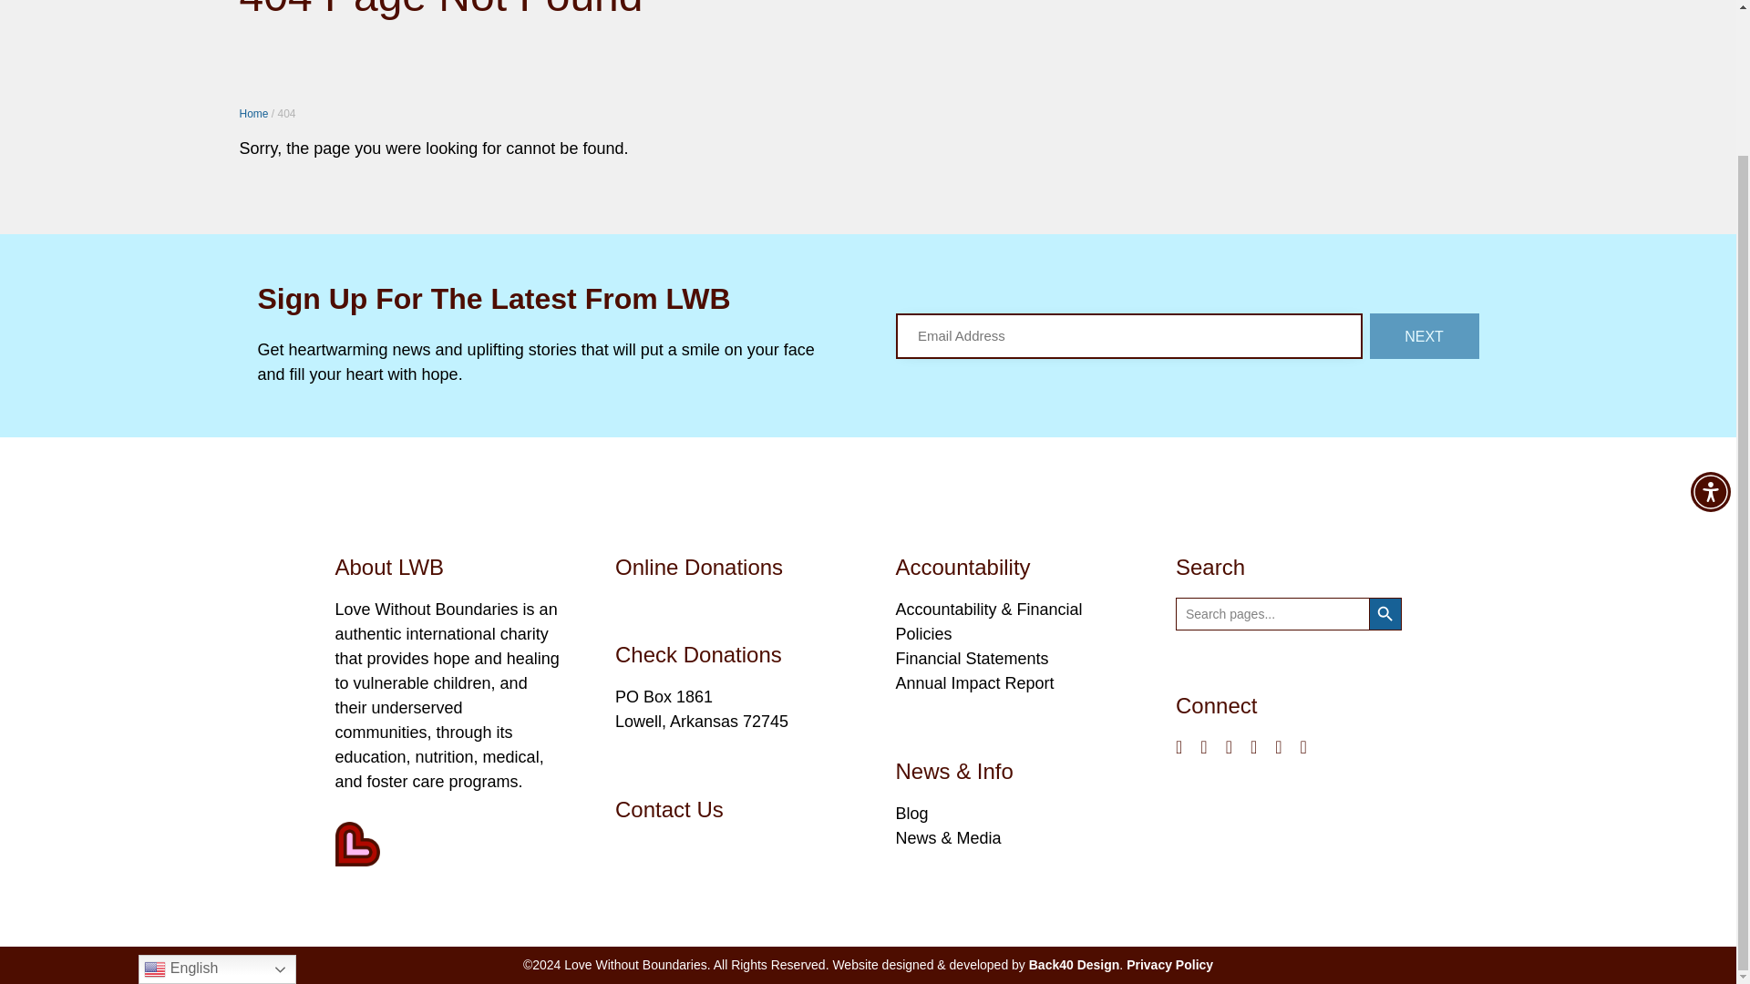  I want to click on Home, so click(252, 113).